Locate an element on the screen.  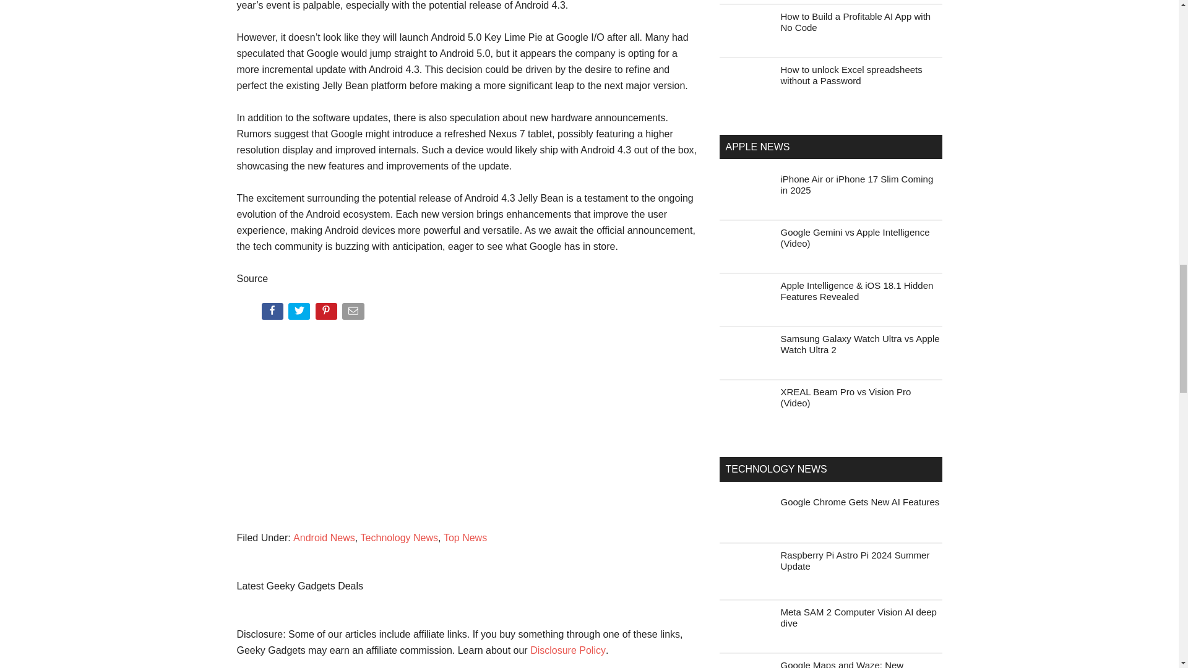
Android News is located at coordinates (324, 537).